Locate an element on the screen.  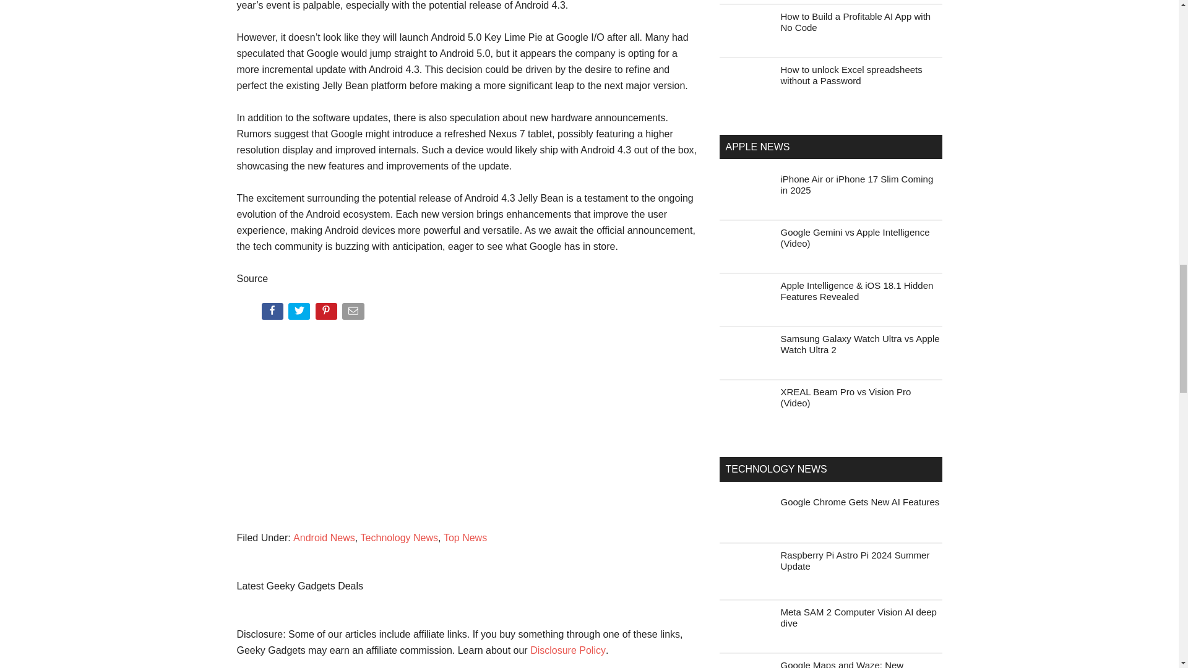
Android News is located at coordinates (324, 537).